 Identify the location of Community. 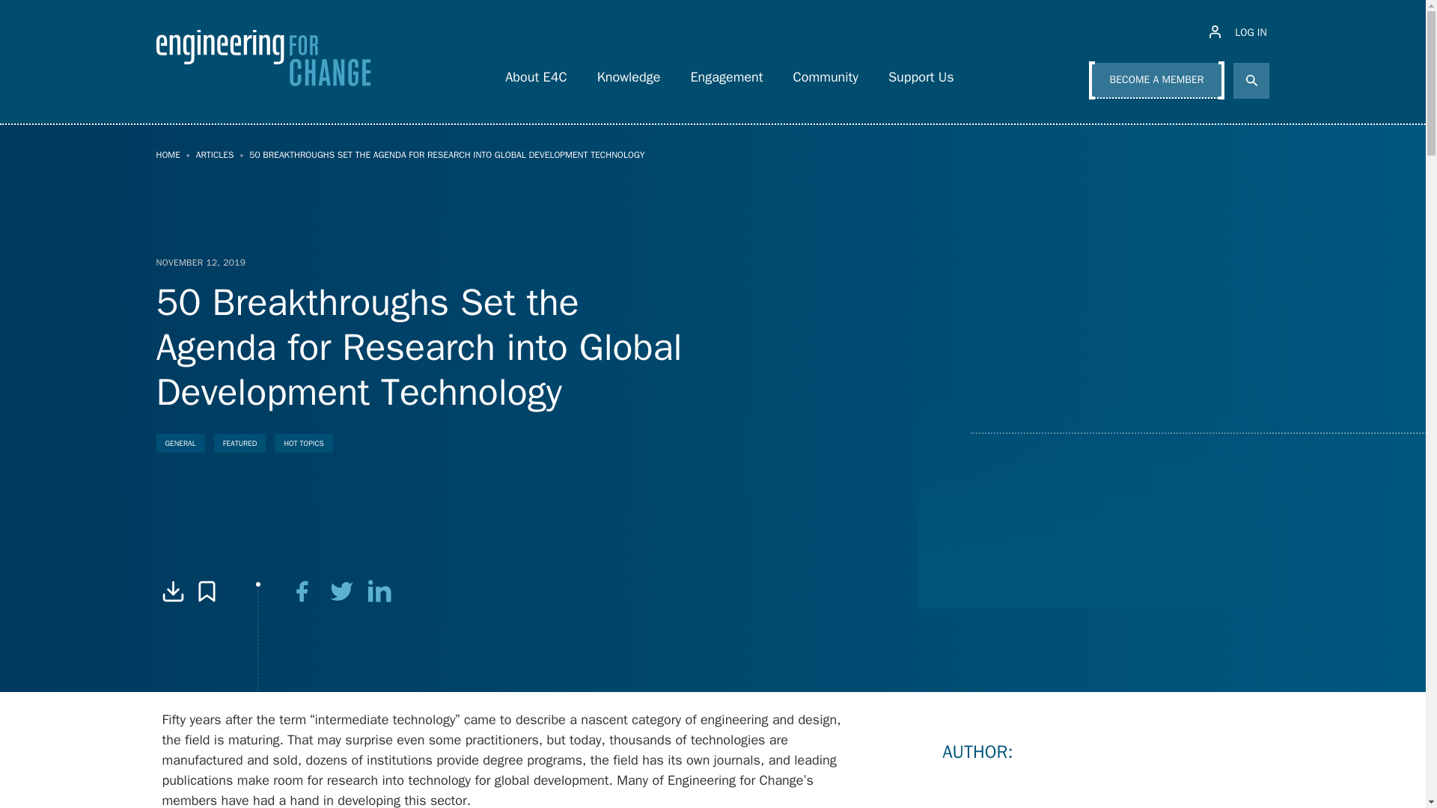
(826, 73).